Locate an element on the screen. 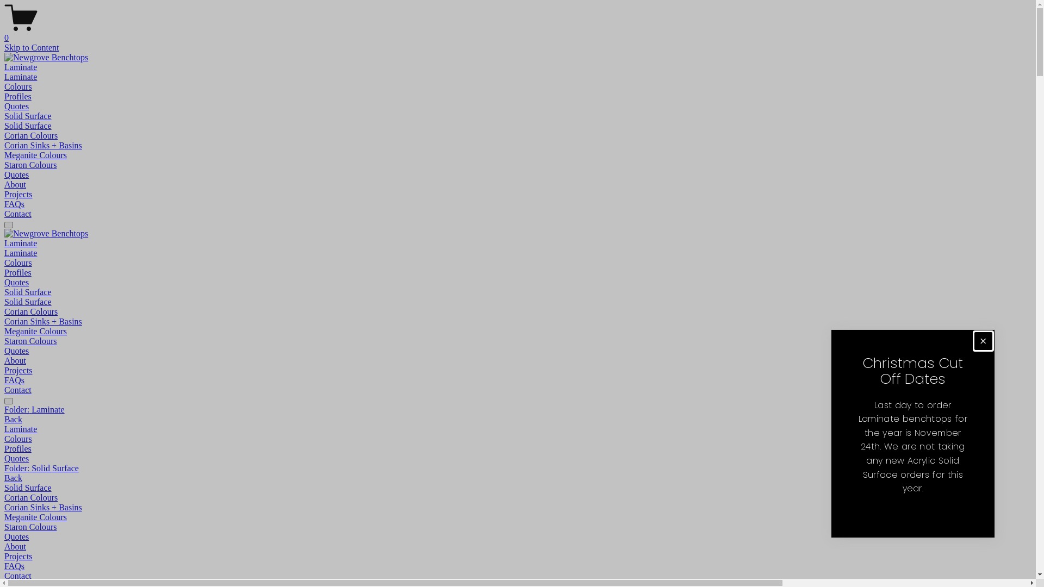 This screenshot has height=587, width=1044. Quotes is located at coordinates (16, 283).